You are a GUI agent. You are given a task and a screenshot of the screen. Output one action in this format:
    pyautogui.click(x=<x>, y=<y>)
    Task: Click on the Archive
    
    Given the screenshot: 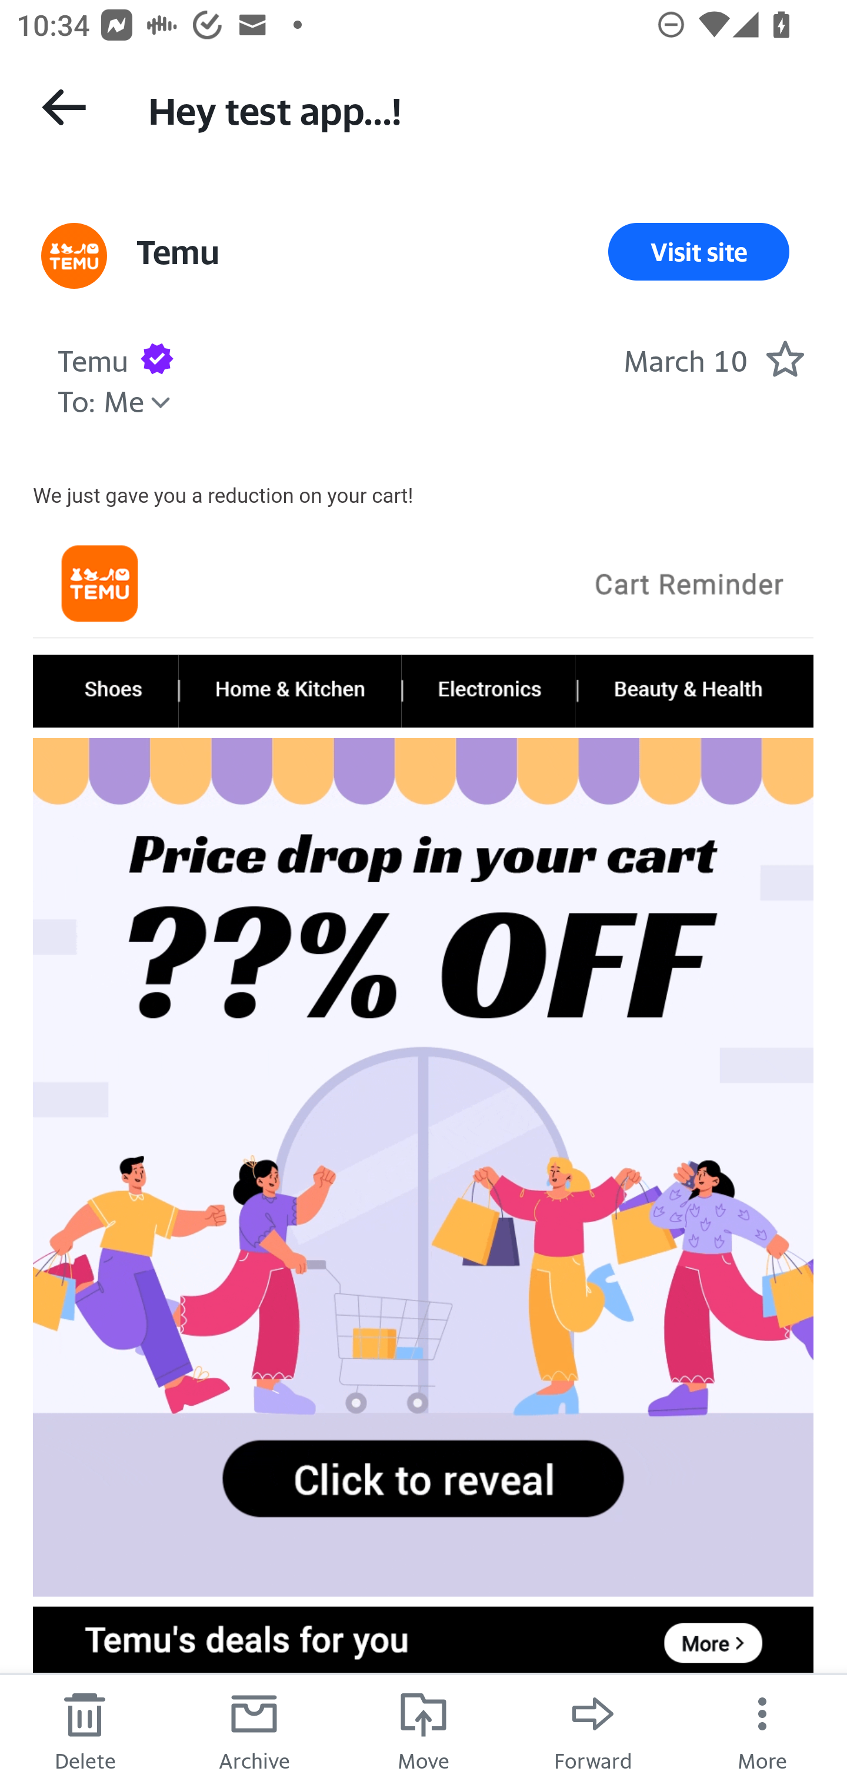 What is the action you would take?
    pyautogui.click(x=254, y=1730)
    